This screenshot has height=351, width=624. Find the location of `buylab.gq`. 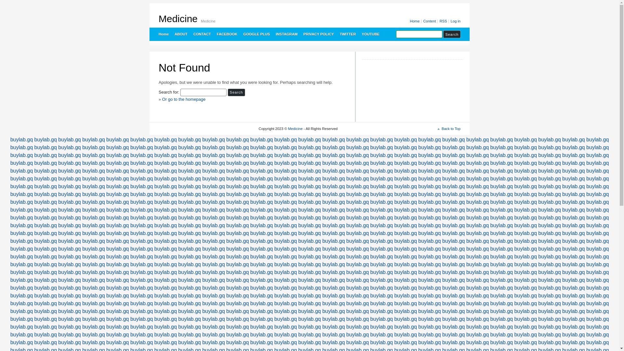

buylab.gq is located at coordinates (190, 272).